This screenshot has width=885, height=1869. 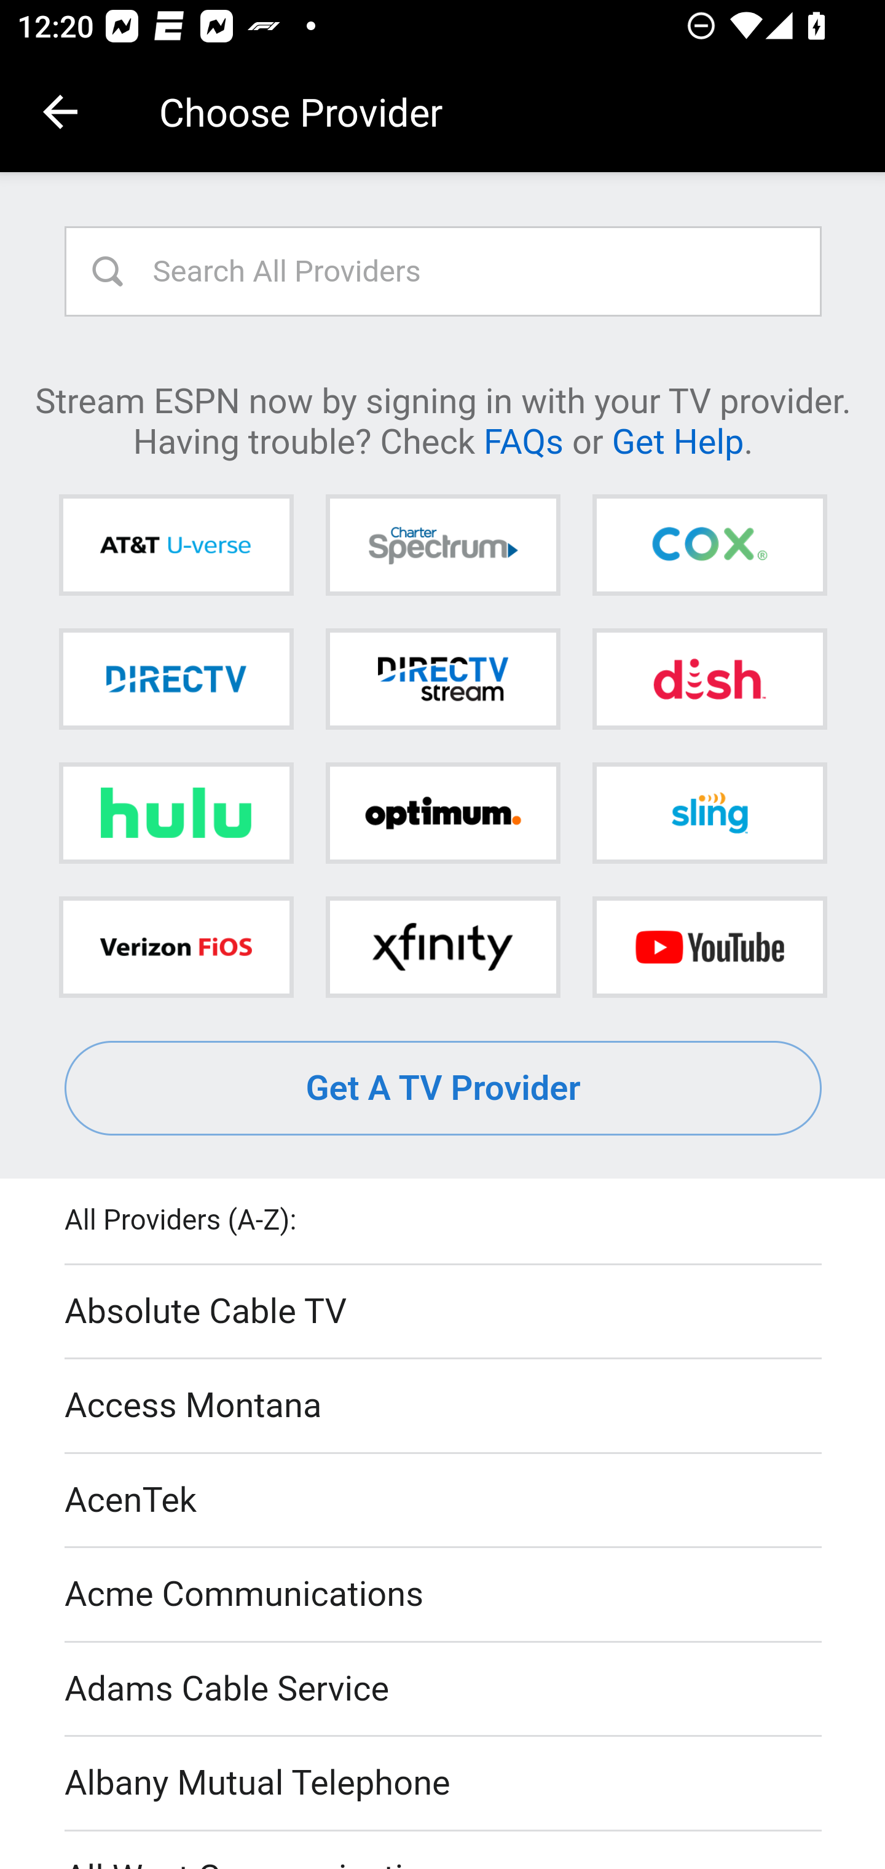 What do you see at coordinates (709, 813) in the screenshot?
I see `Sling TV` at bounding box center [709, 813].